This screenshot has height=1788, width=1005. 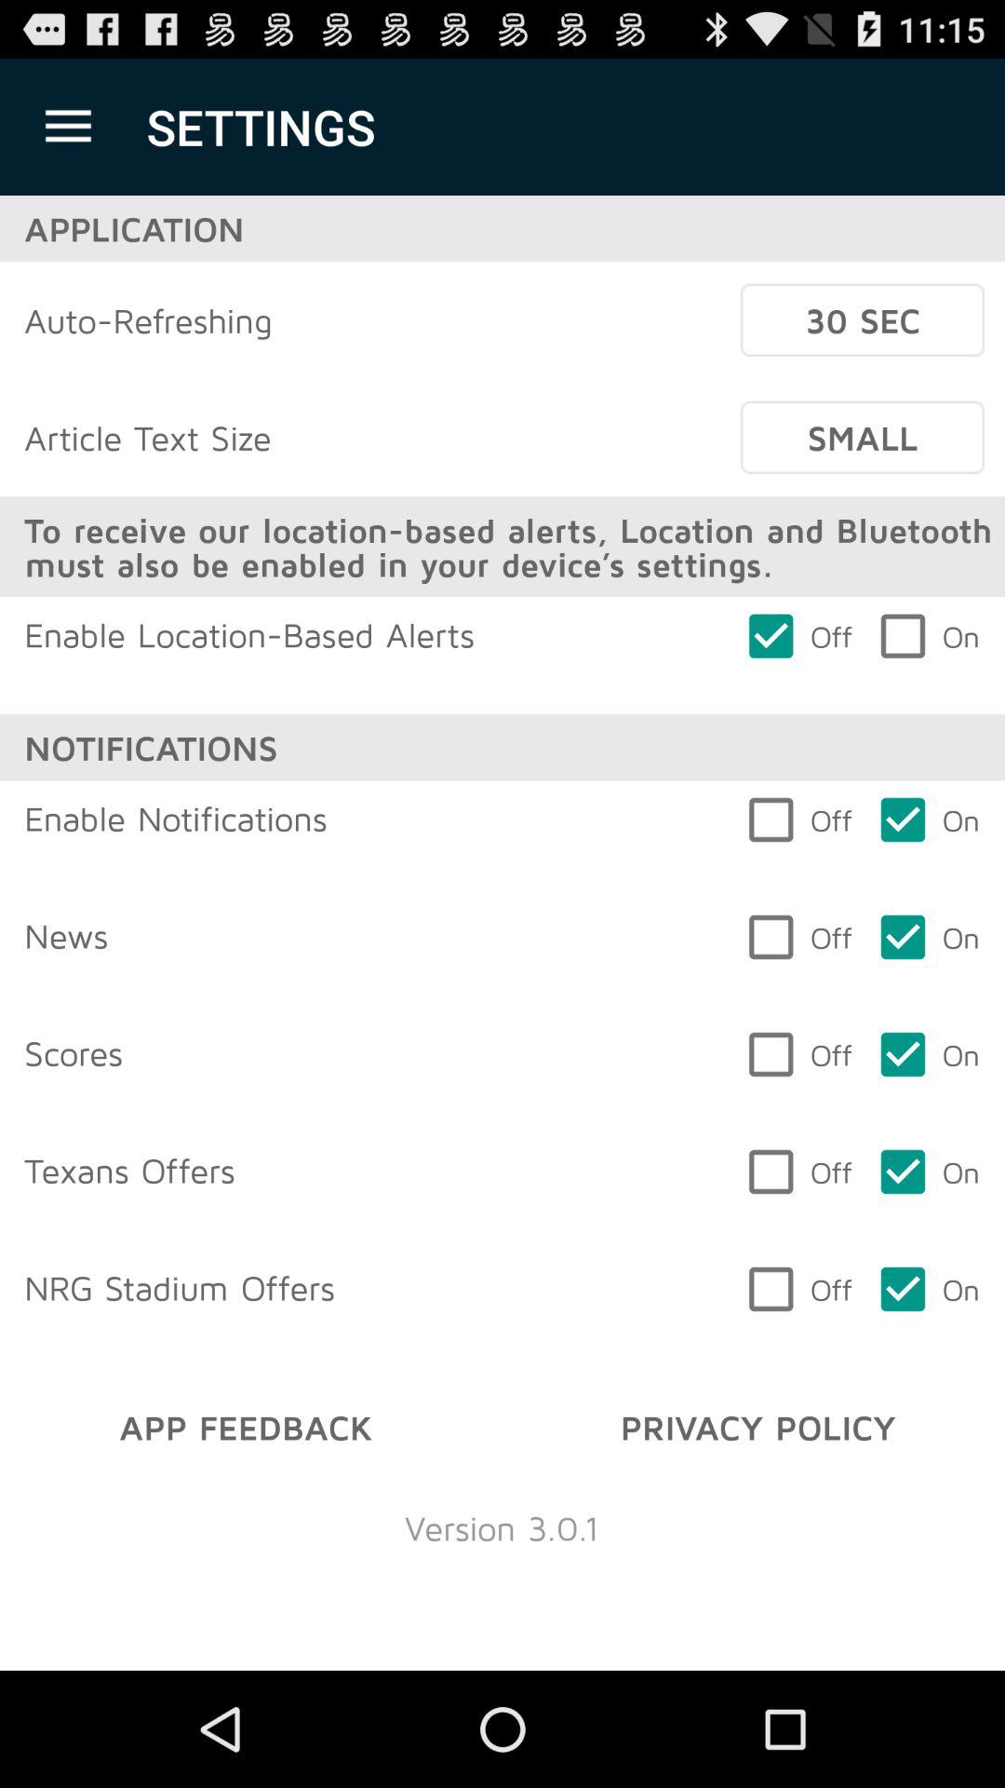 I want to click on press item next to the settings, so click(x=68, y=127).